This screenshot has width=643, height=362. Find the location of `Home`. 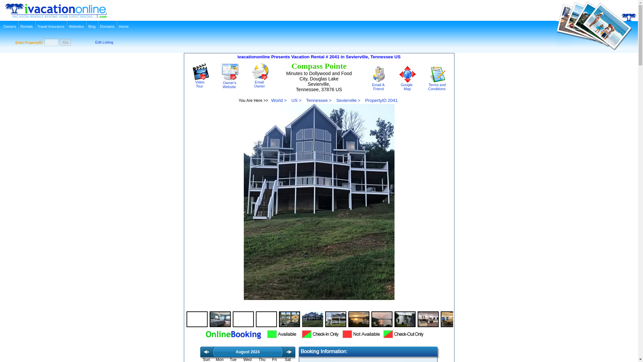

Home is located at coordinates (201, 82).